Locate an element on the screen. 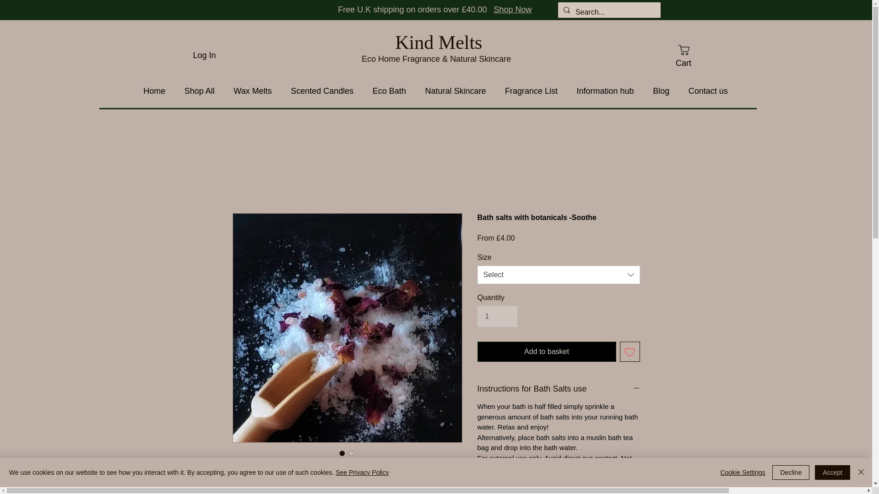 The image size is (879, 494). Log In is located at coordinates (204, 55).